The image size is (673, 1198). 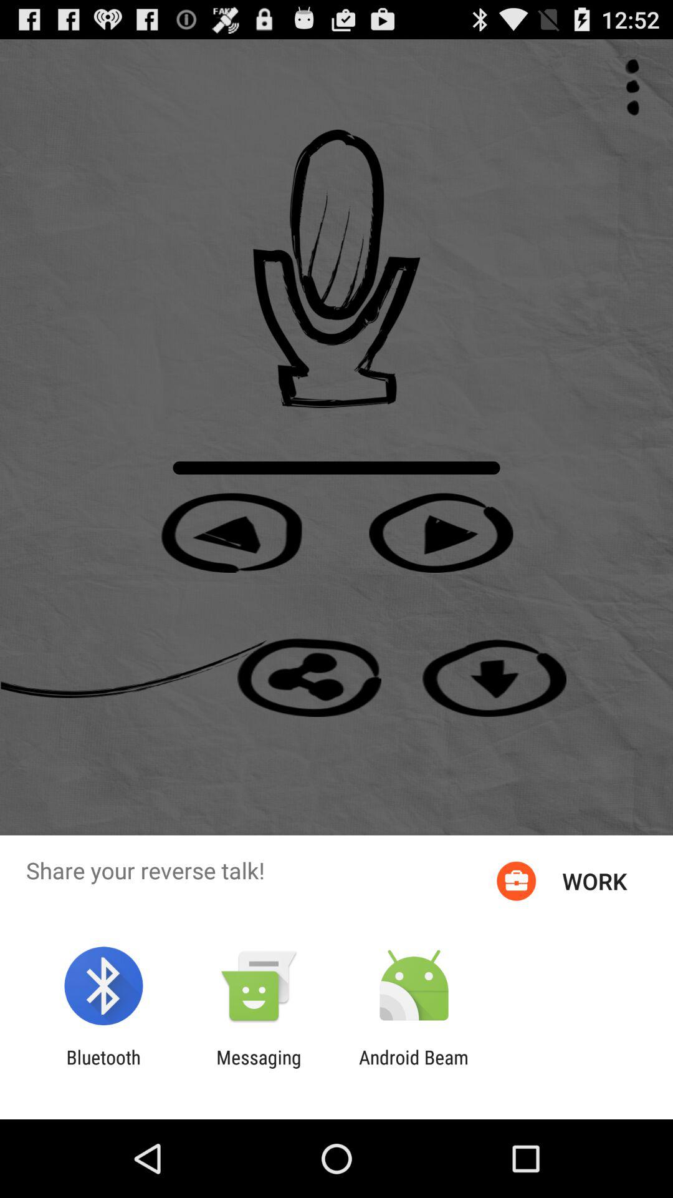 I want to click on open bluetooth icon, so click(x=103, y=1068).